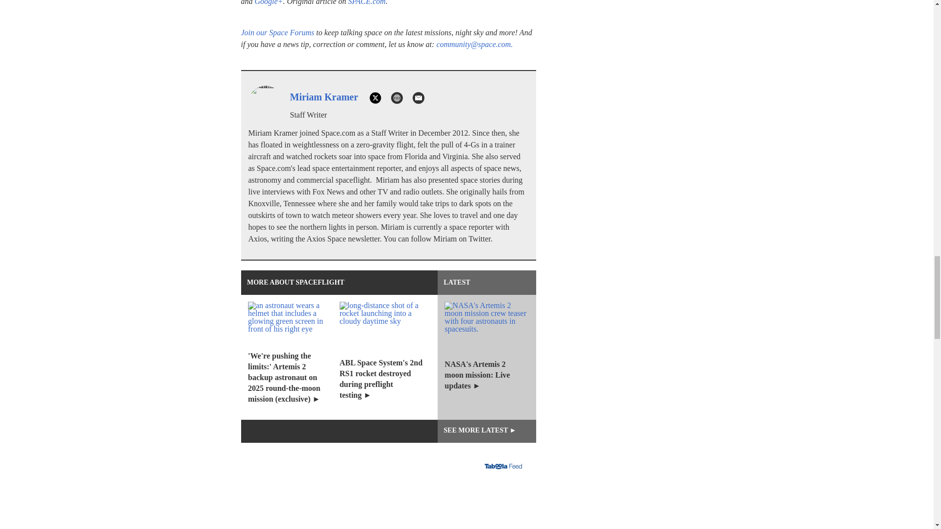  I want to click on What is your writing missing?, so click(388, 508).